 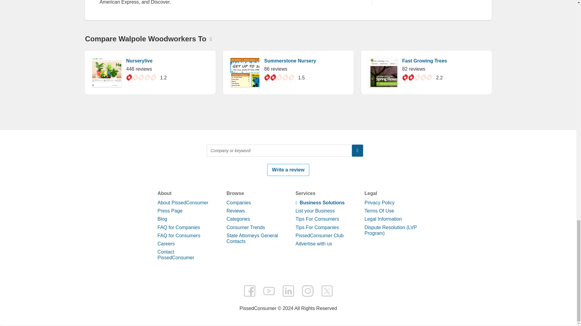 What do you see at coordinates (246, 228) in the screenshot?
I see `Consumer Trends` at bounding box center [246, 228].